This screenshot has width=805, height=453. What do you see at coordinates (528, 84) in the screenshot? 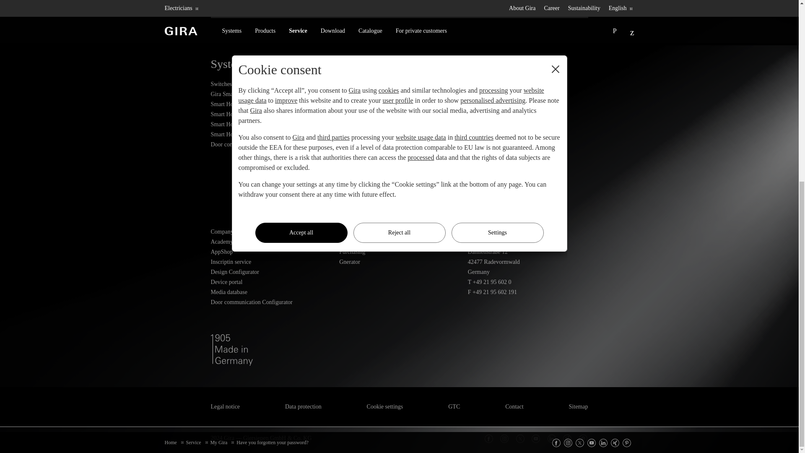
I see `My Gira` at bounding box center [528, 84].